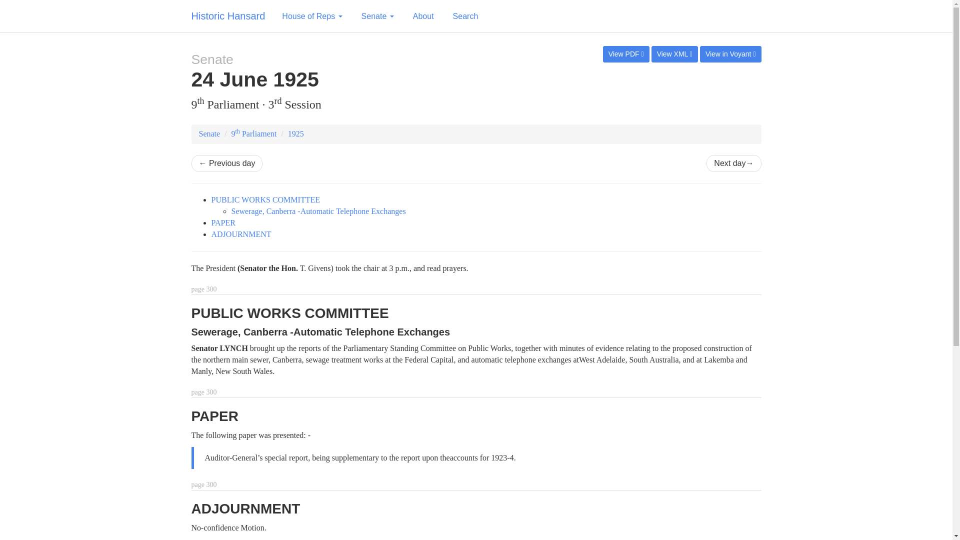 This screenshot has height=540, width=960. What do you see at coordinates (465, 15) in the screenshot?
I see `Search` at bounding box center [465, 15].